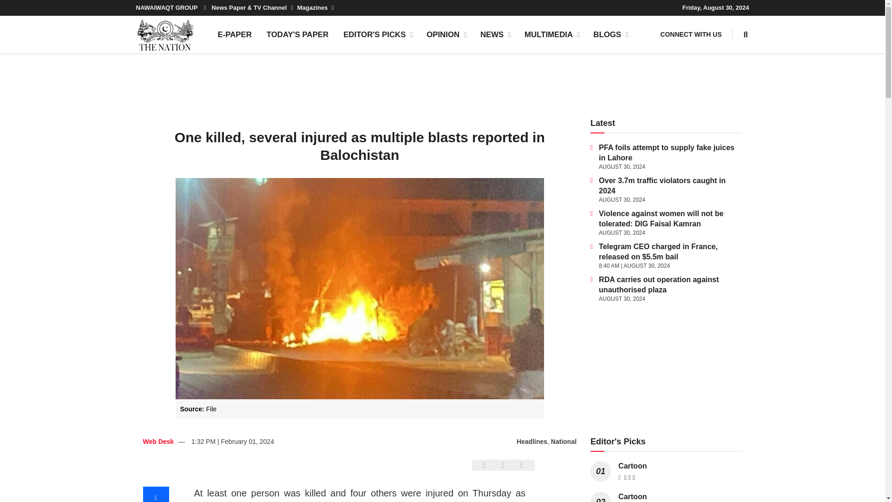 This screenshot has width=892, height=502. What do you see at coordinates (377, 34) in the screenshot?
I see `EDITOR'S PICKS` at bounding box center [377, 34].